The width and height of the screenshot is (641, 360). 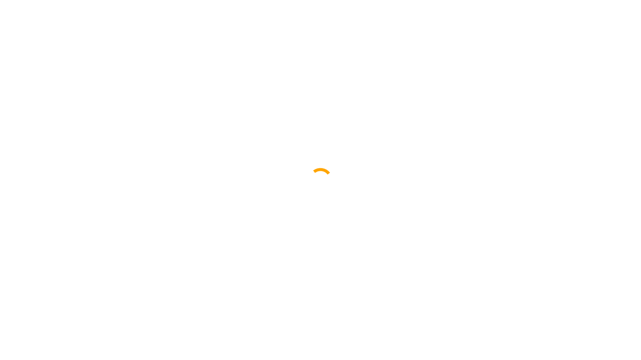 What do you see at coordinates (420, 260) in the screenshot?
I see `Weitere Informationen` at bounding box center [420, 260].